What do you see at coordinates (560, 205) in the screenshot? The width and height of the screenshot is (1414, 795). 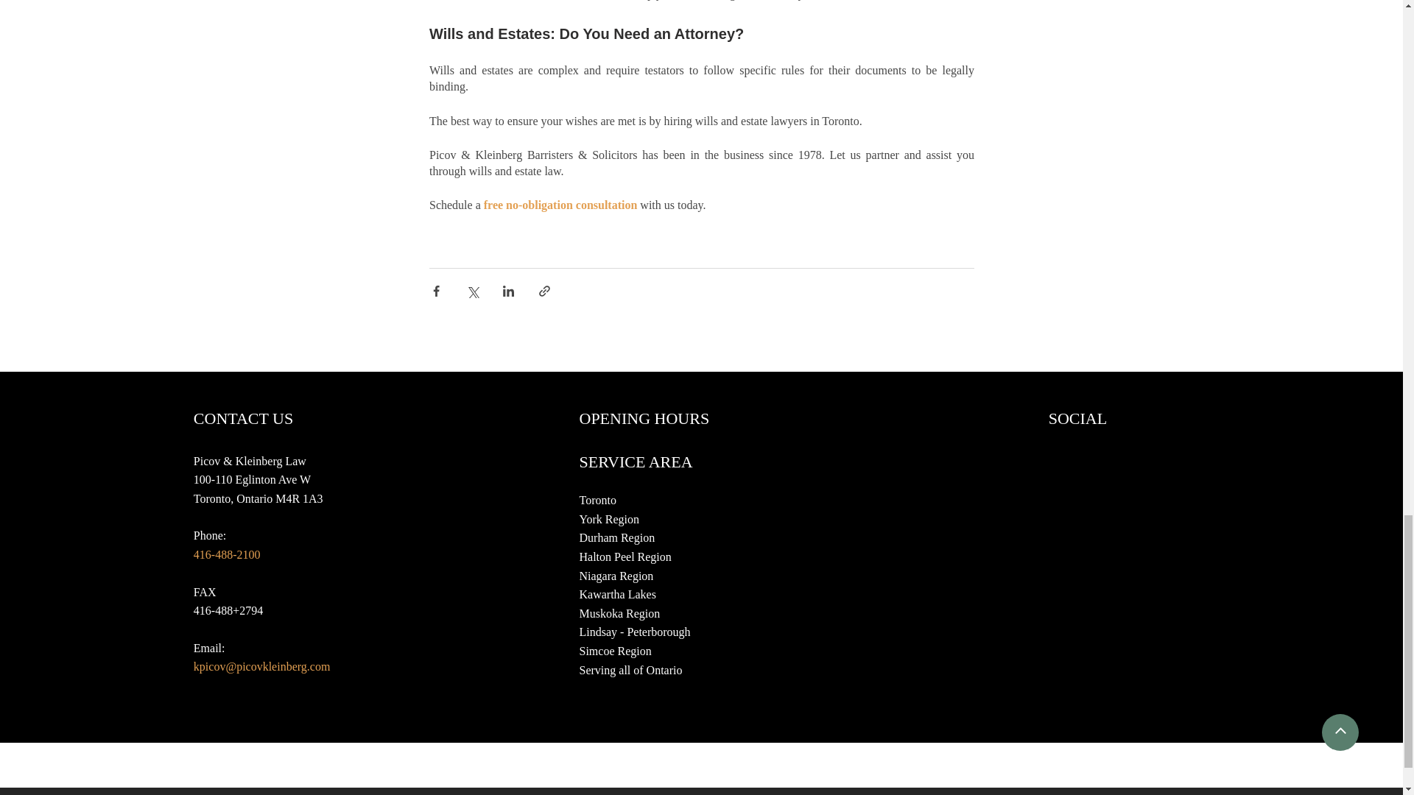 I see `free no-obligation consultation` at bounding box center [560, 205].